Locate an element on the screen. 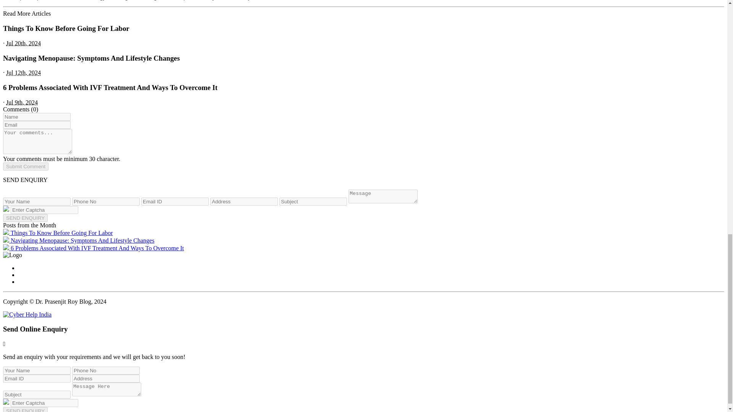 This screenshot has width=733, height=412. Navigating Menopause: Symptoms And Lifestyle Changes is located at coordinates (78, 240).